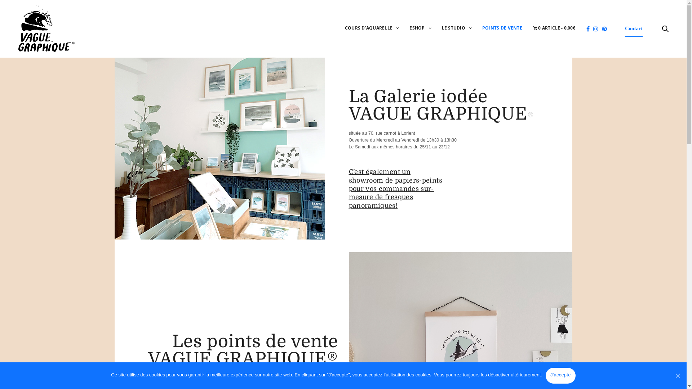 This screenshot has height=389, width=692. What do you see at coordinates (369, 342) in the screenshot?
I see `CGV du Eshop` at bounding box center [369, 342].